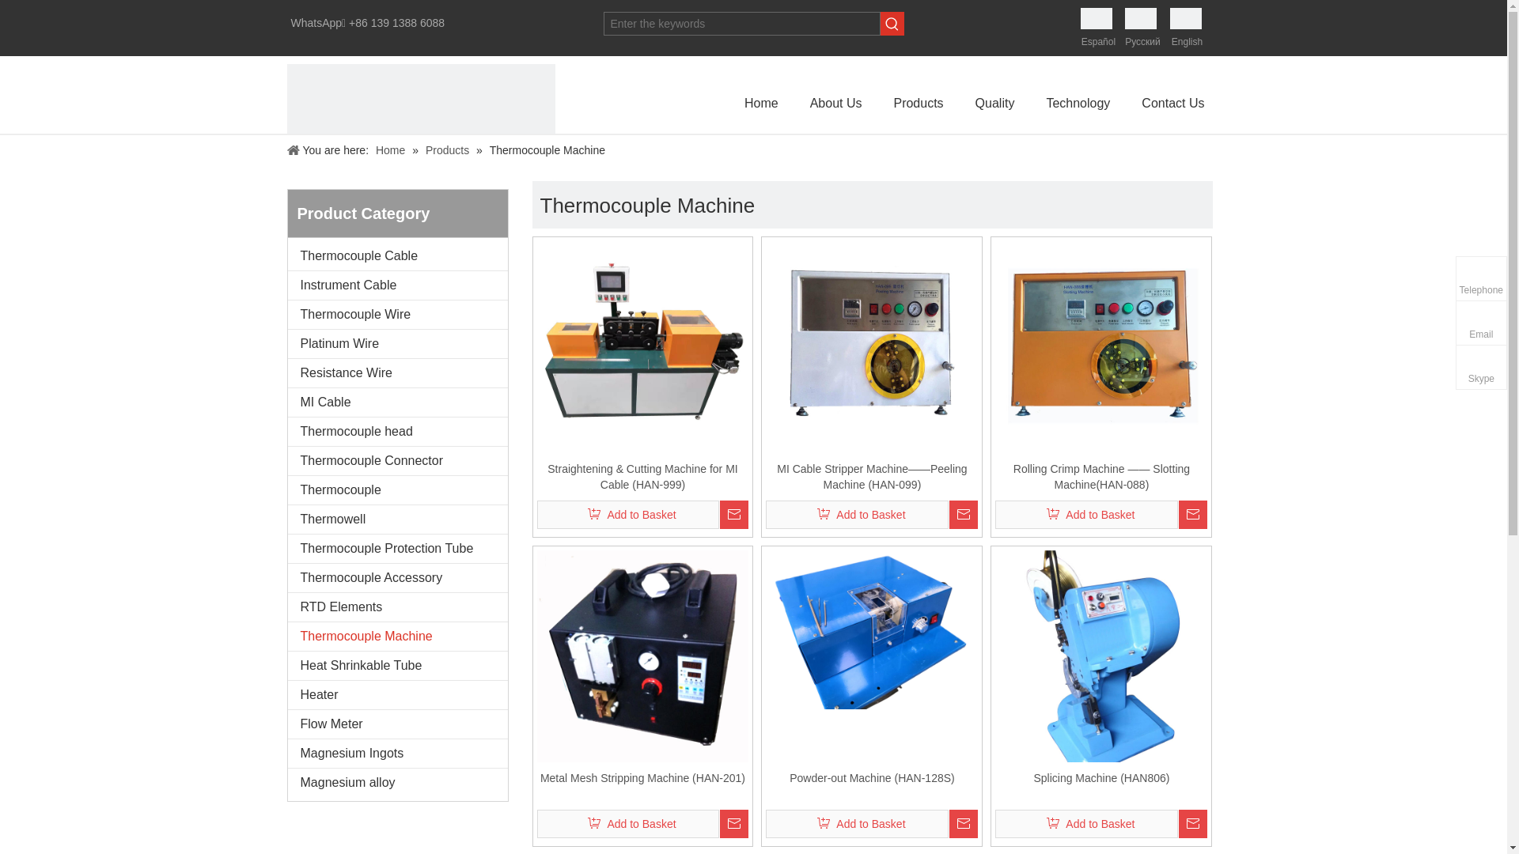 Image resolution: width=1519 pixels, height=854 pixels. What do you see at coordinates (398, 549) in the screenshot?
I see `Thermocouple Protection Tube` at bounding box center [398, 549].